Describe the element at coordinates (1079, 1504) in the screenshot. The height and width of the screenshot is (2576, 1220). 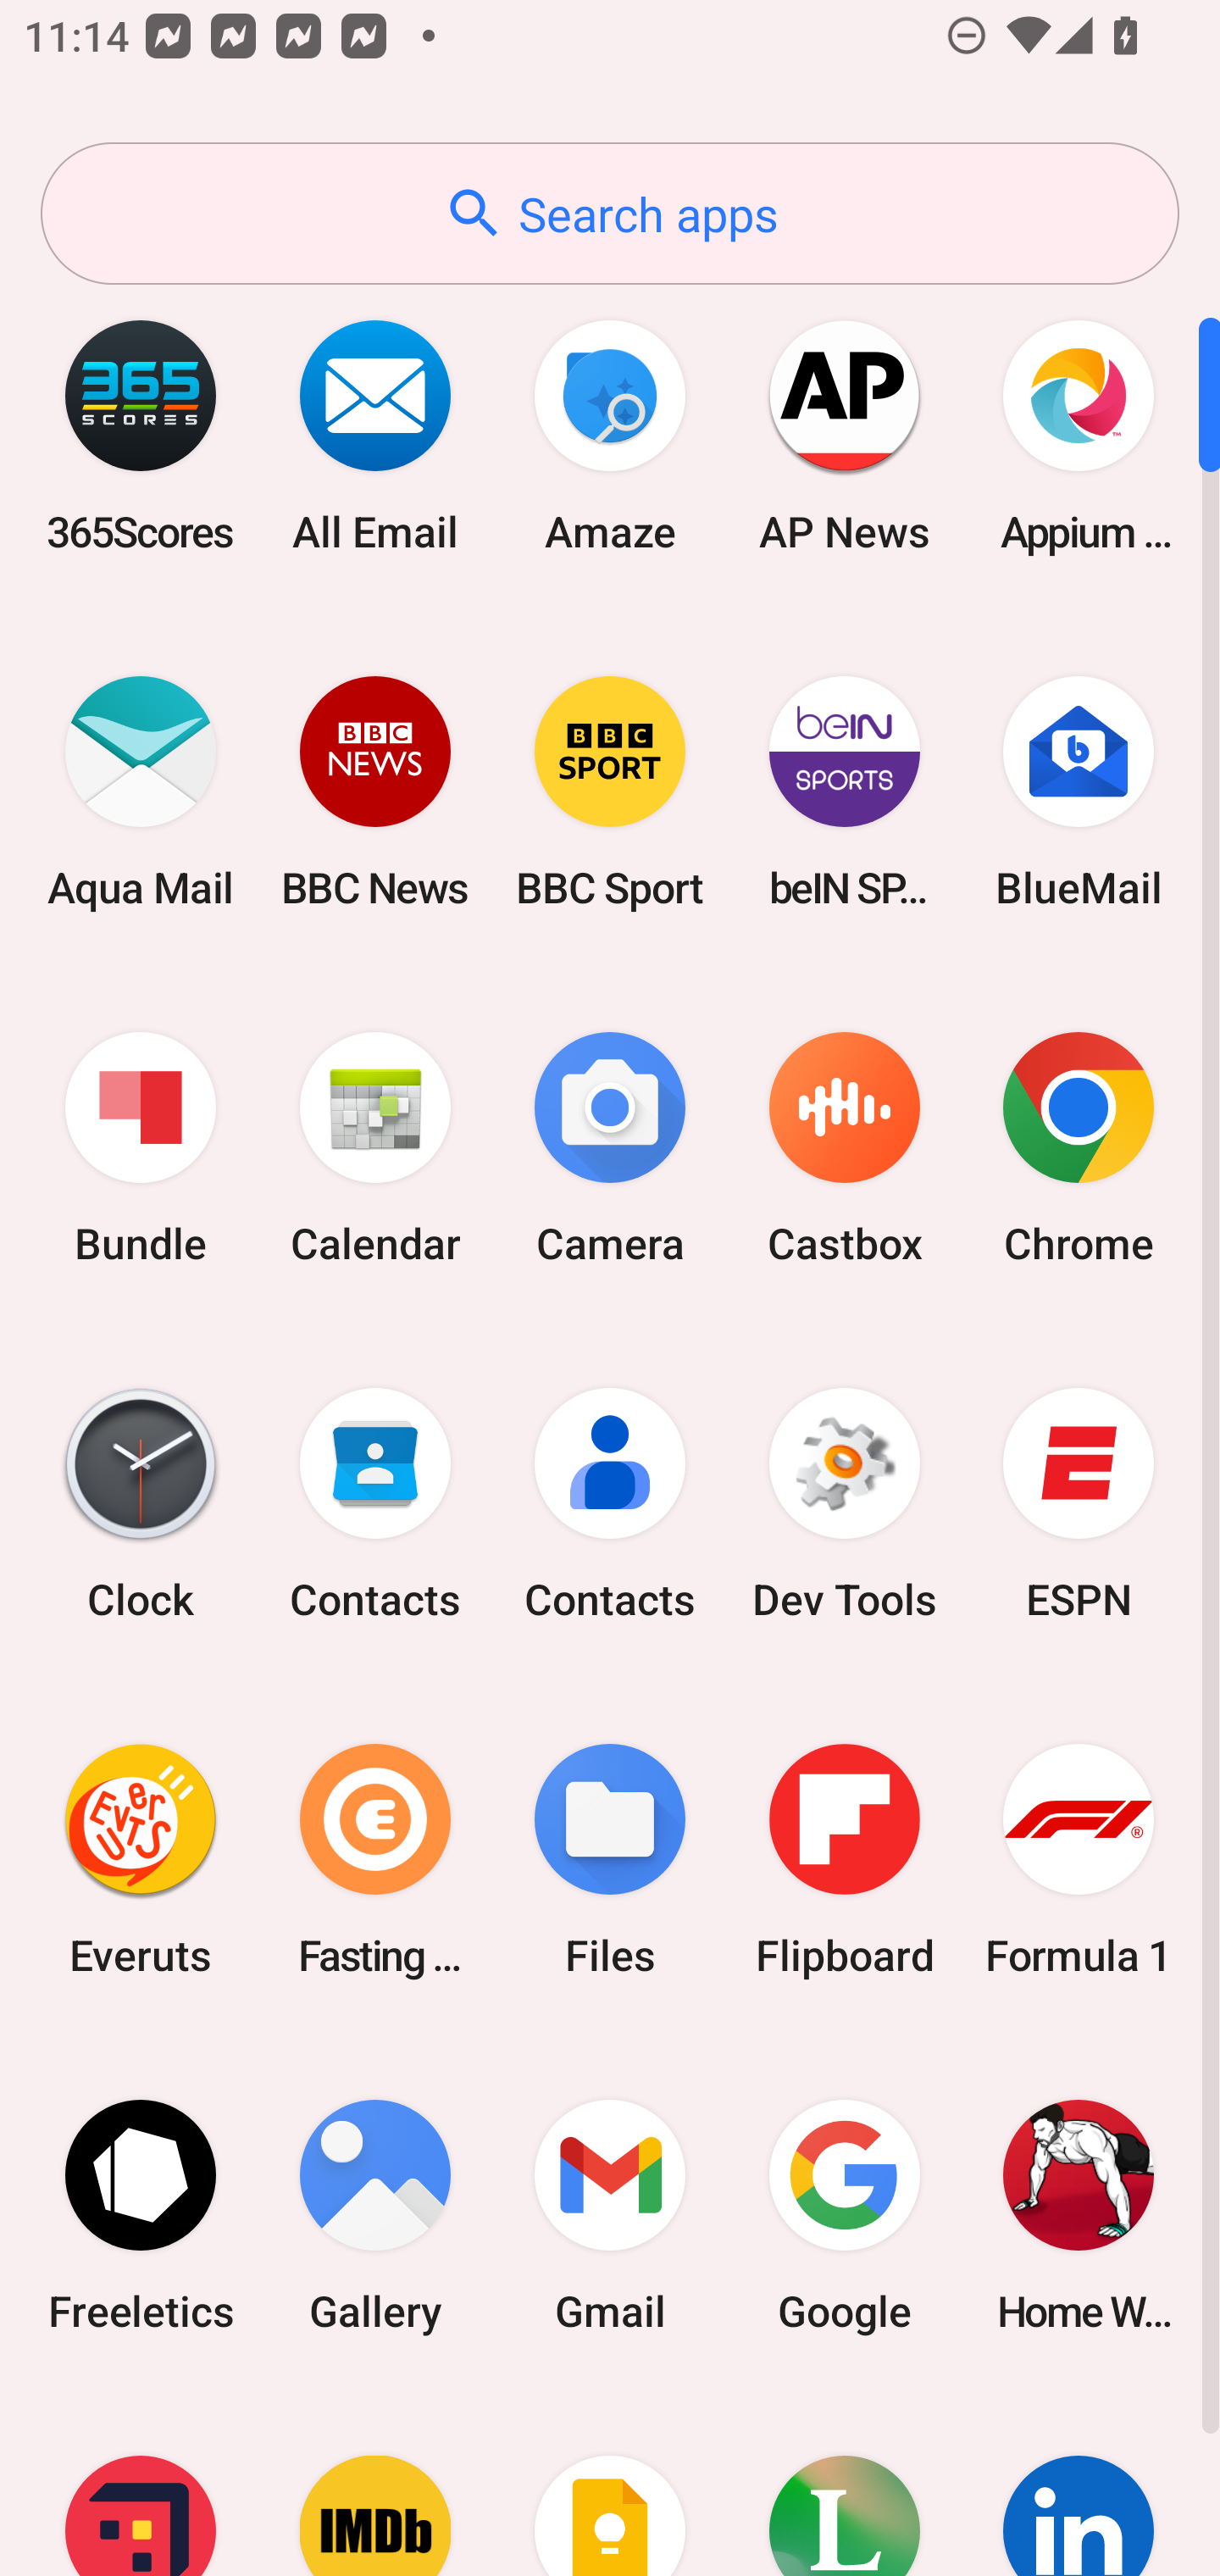
I see `ESPN` at that location.